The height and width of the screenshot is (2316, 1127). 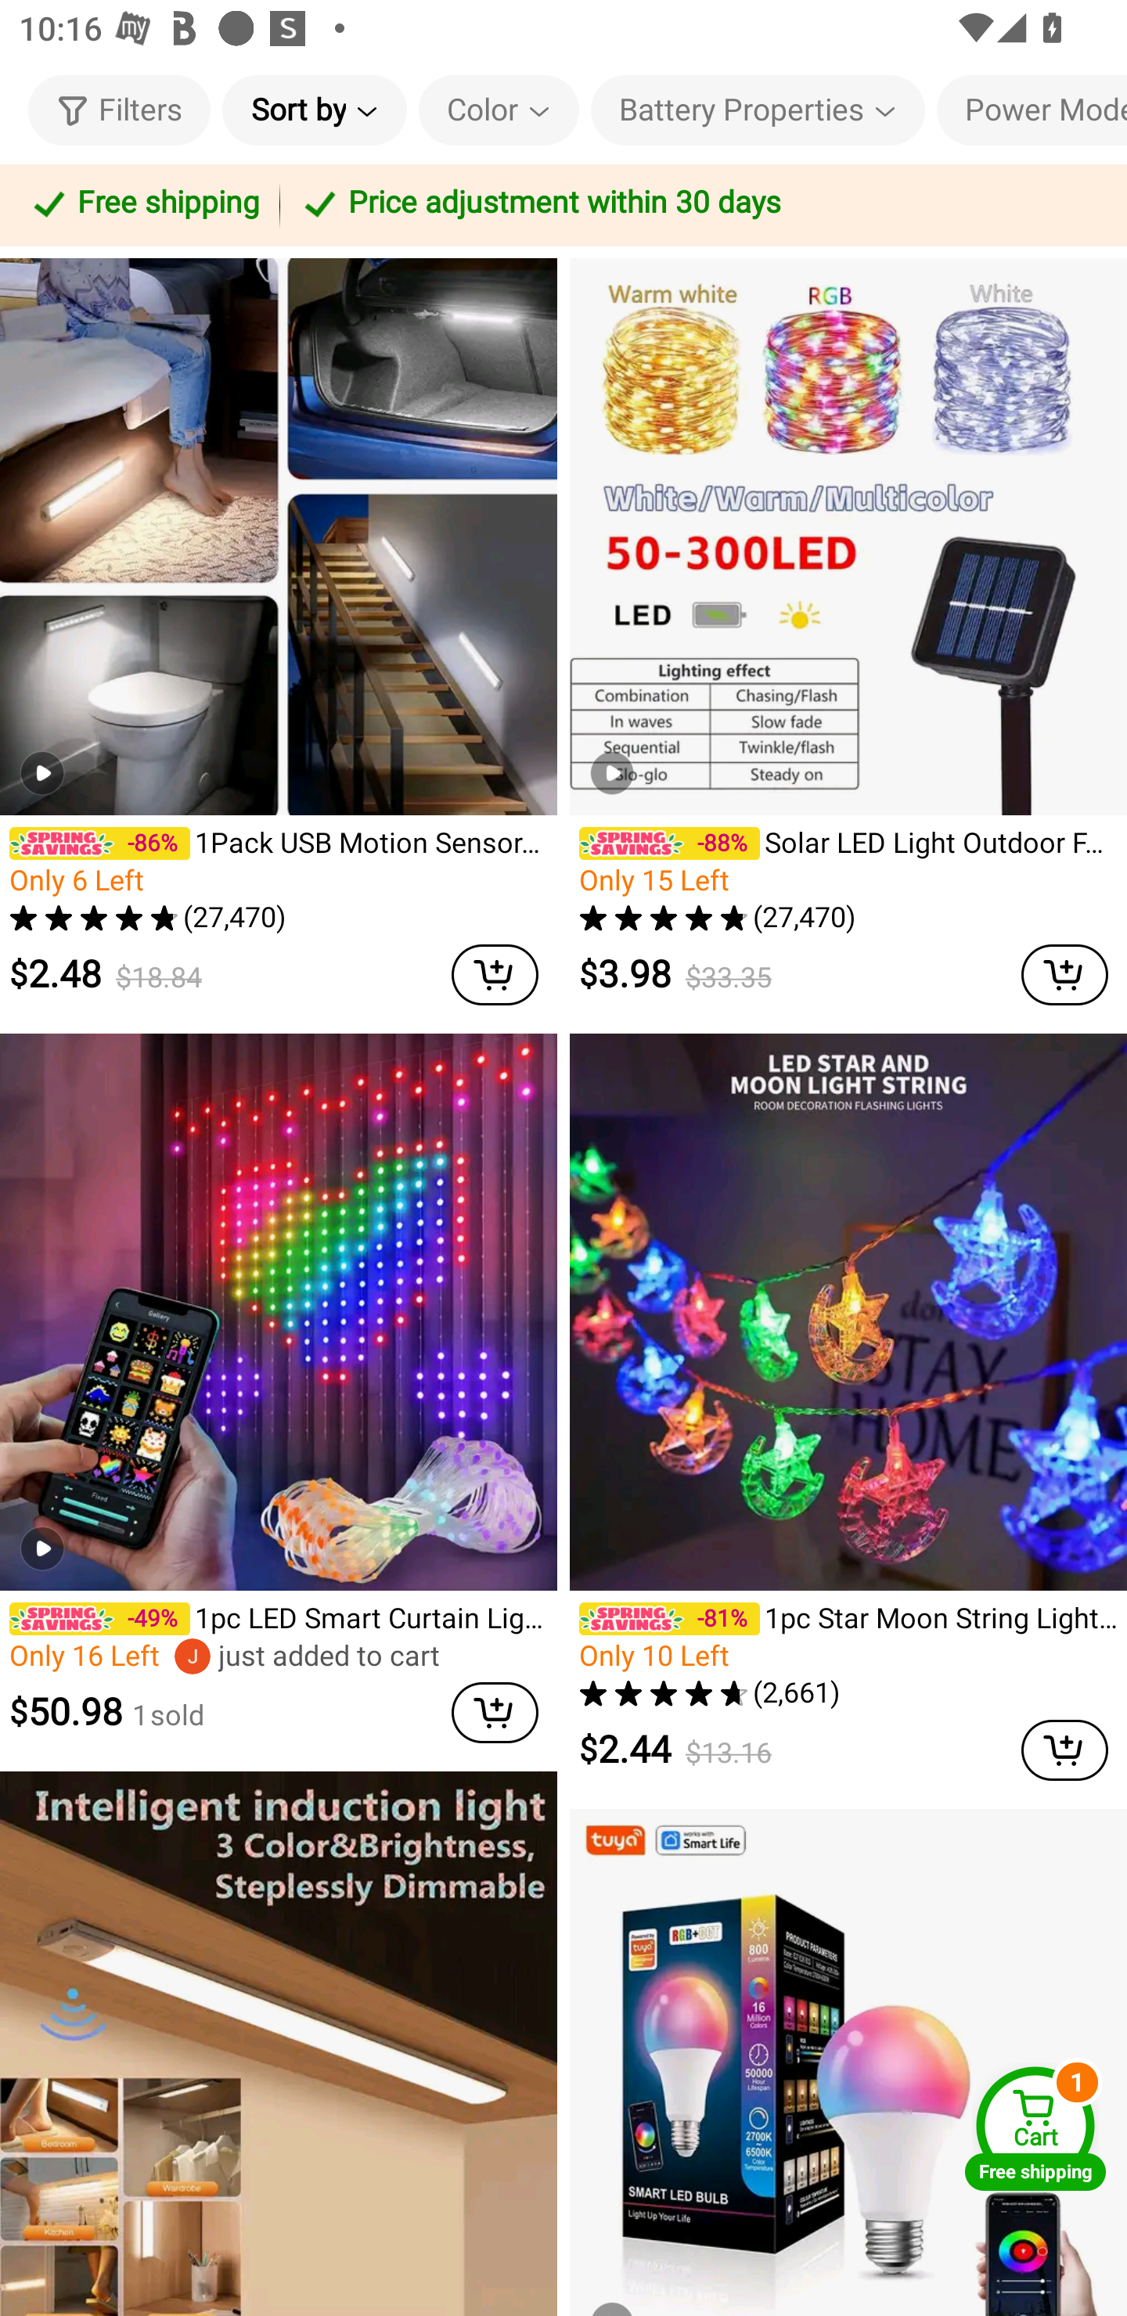 I want to click on Price adjustment within 30 days, so click(x=698, y=205).